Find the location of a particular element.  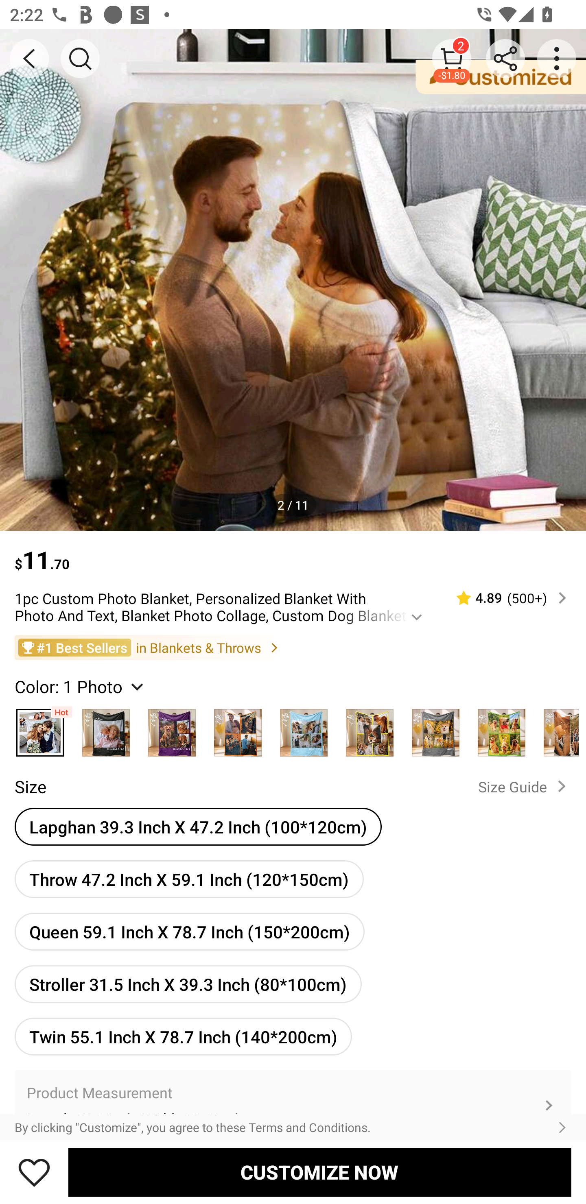

6 Photos is located at coordinates (501, 729).